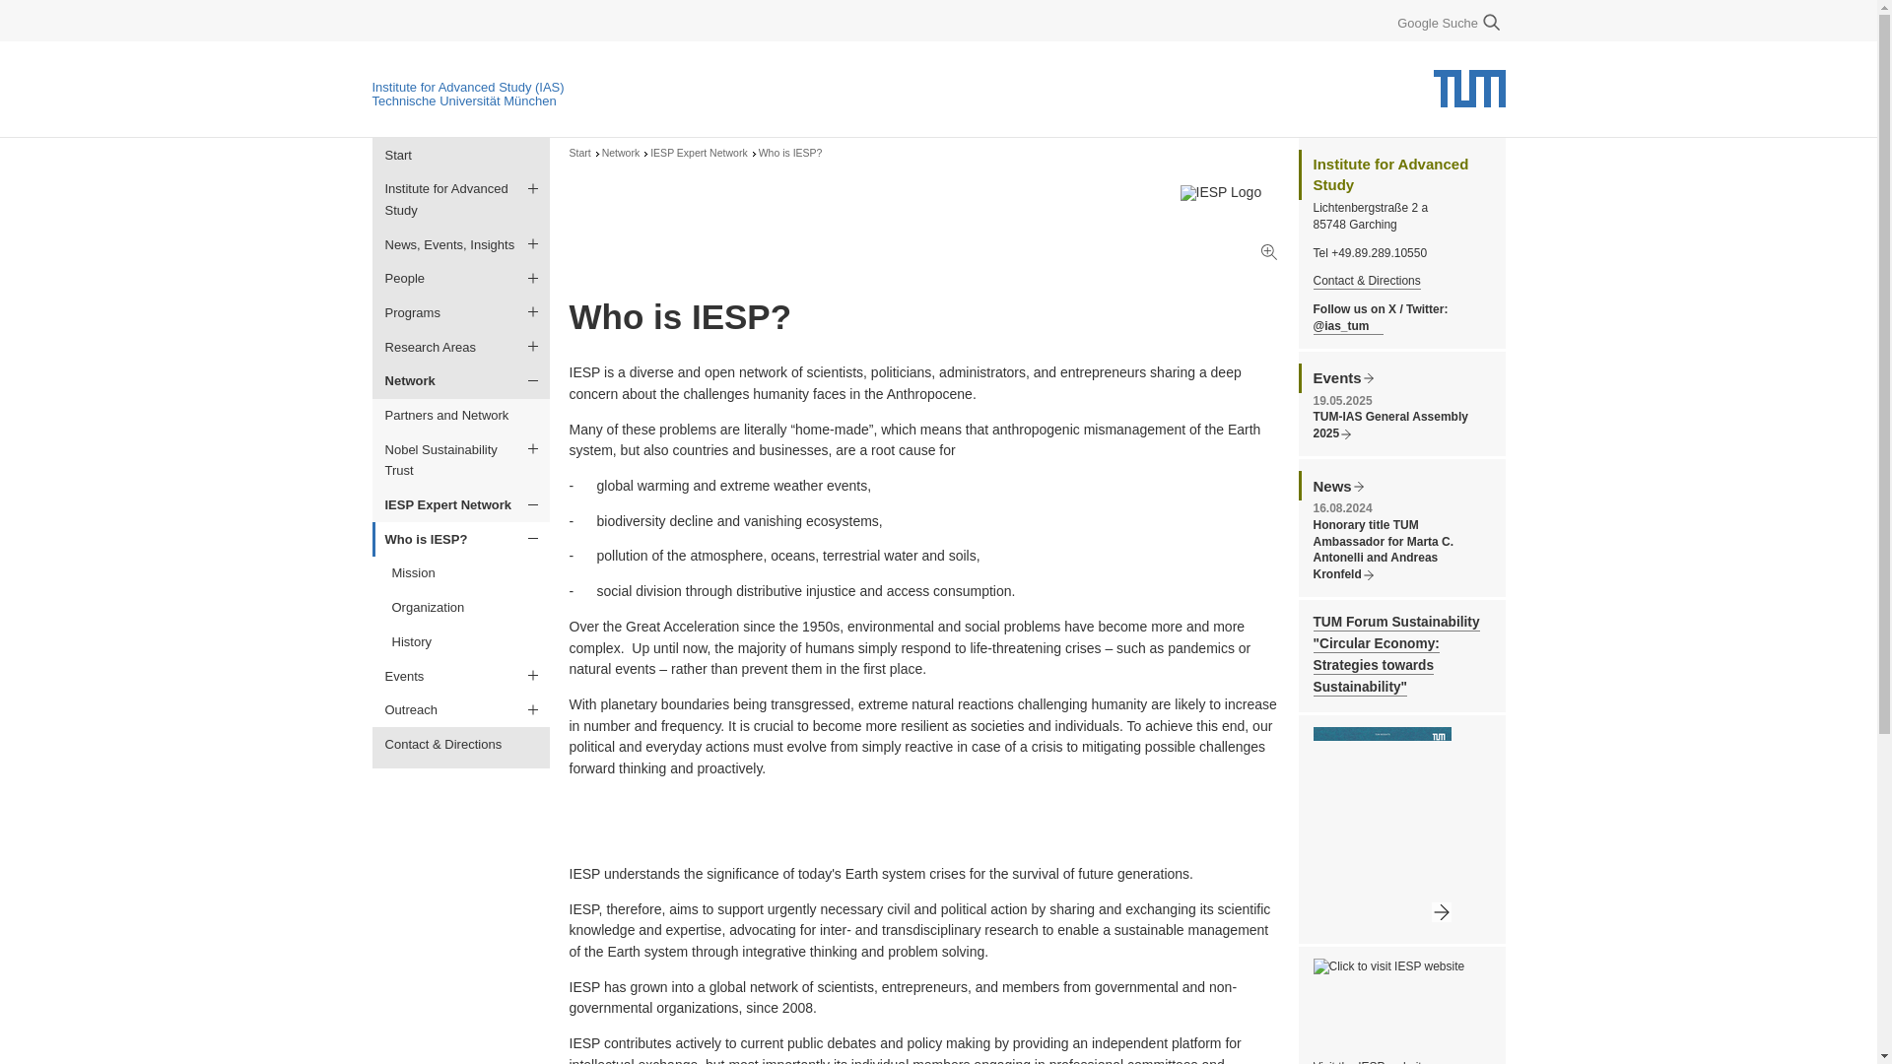 This screenshot has width=1892, height=1064. Describe the element at coordinates (461, 155) in the screenshot. I see `Start` at that location.